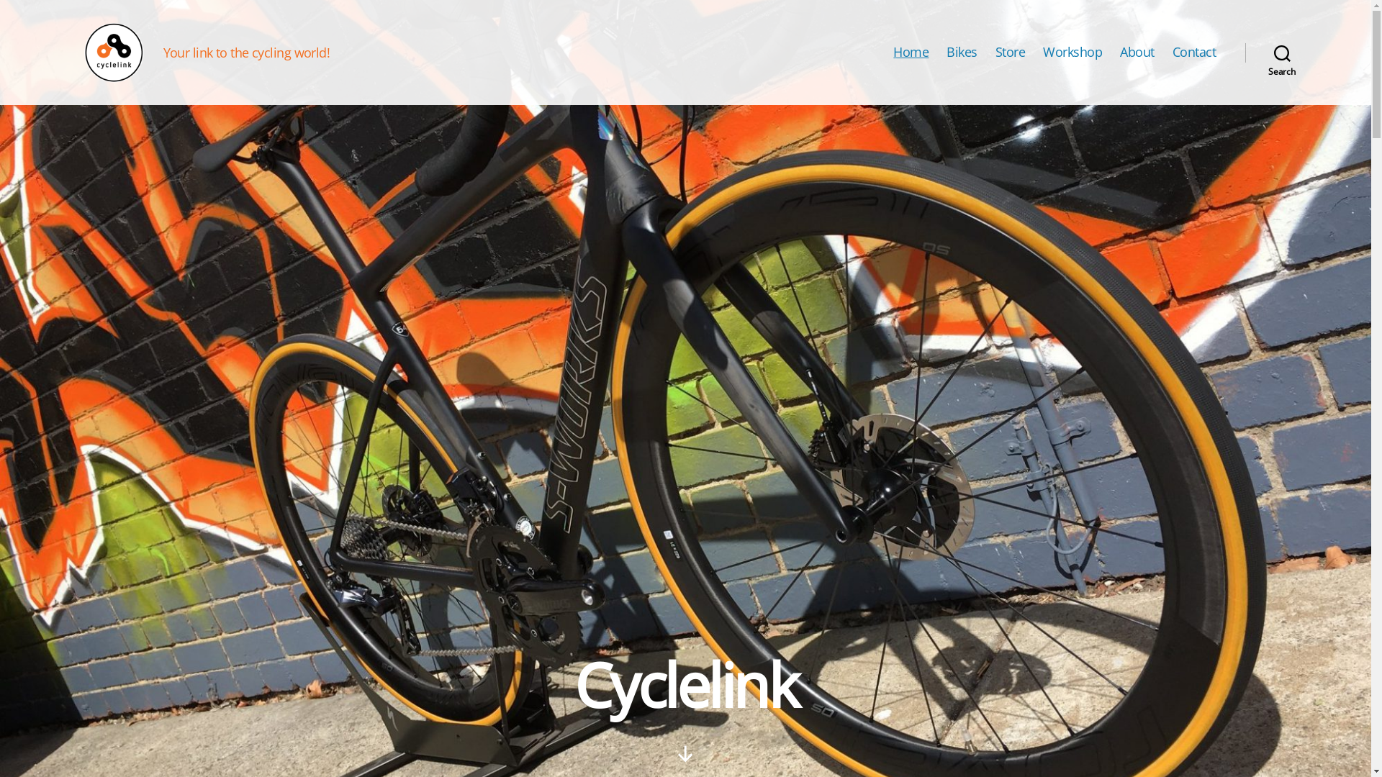  What do you see at coordinates (1195, 53) in the screenshot?
I see `Contact` at bounding box center [1195, 53].